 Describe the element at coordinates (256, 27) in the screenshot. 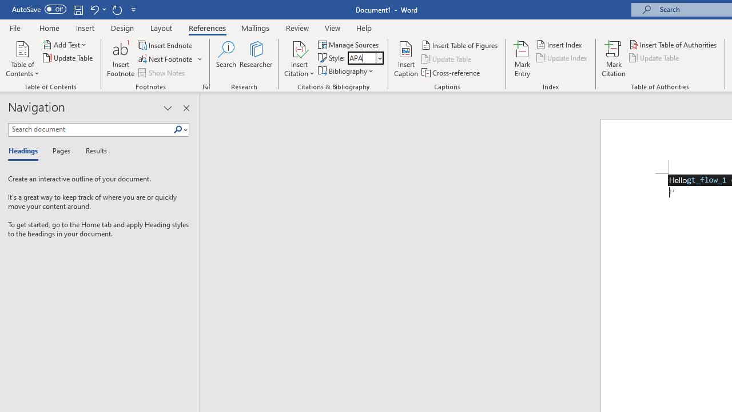

I see `Mailings` at that location.